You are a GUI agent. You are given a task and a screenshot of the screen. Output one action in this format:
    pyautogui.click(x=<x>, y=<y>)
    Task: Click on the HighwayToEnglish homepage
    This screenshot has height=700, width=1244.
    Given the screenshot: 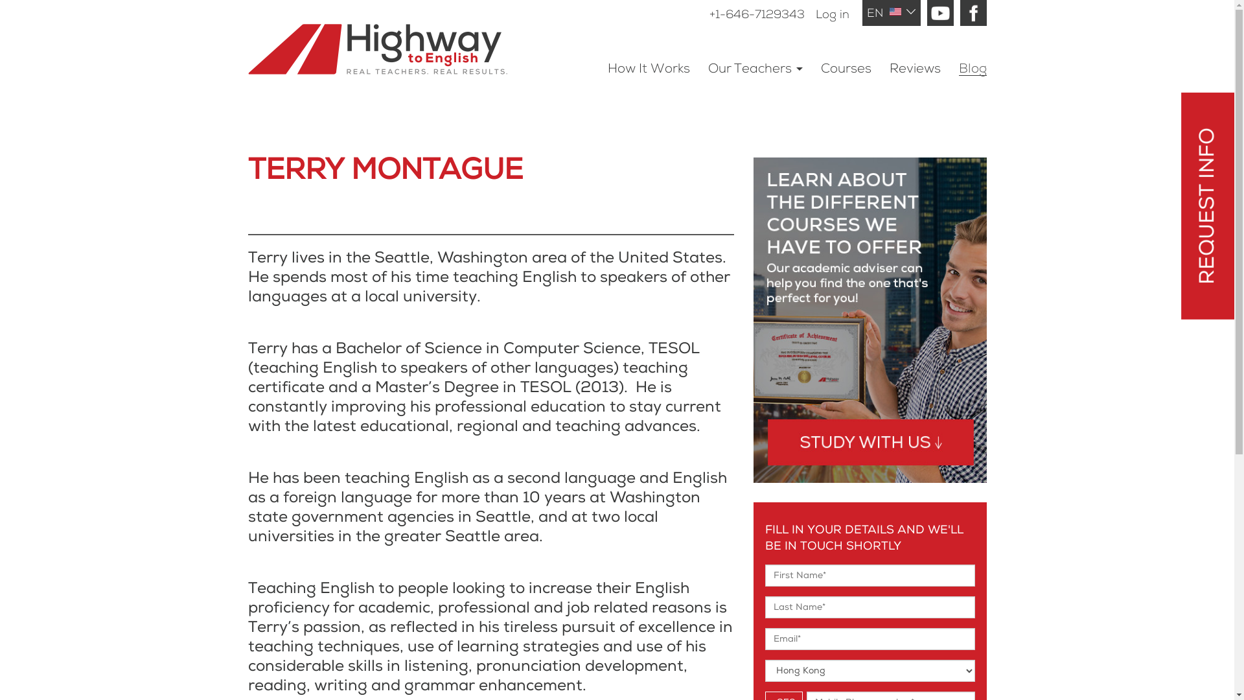 What is the action you would take?
    pyautogui.click(x=396, y=38)
    